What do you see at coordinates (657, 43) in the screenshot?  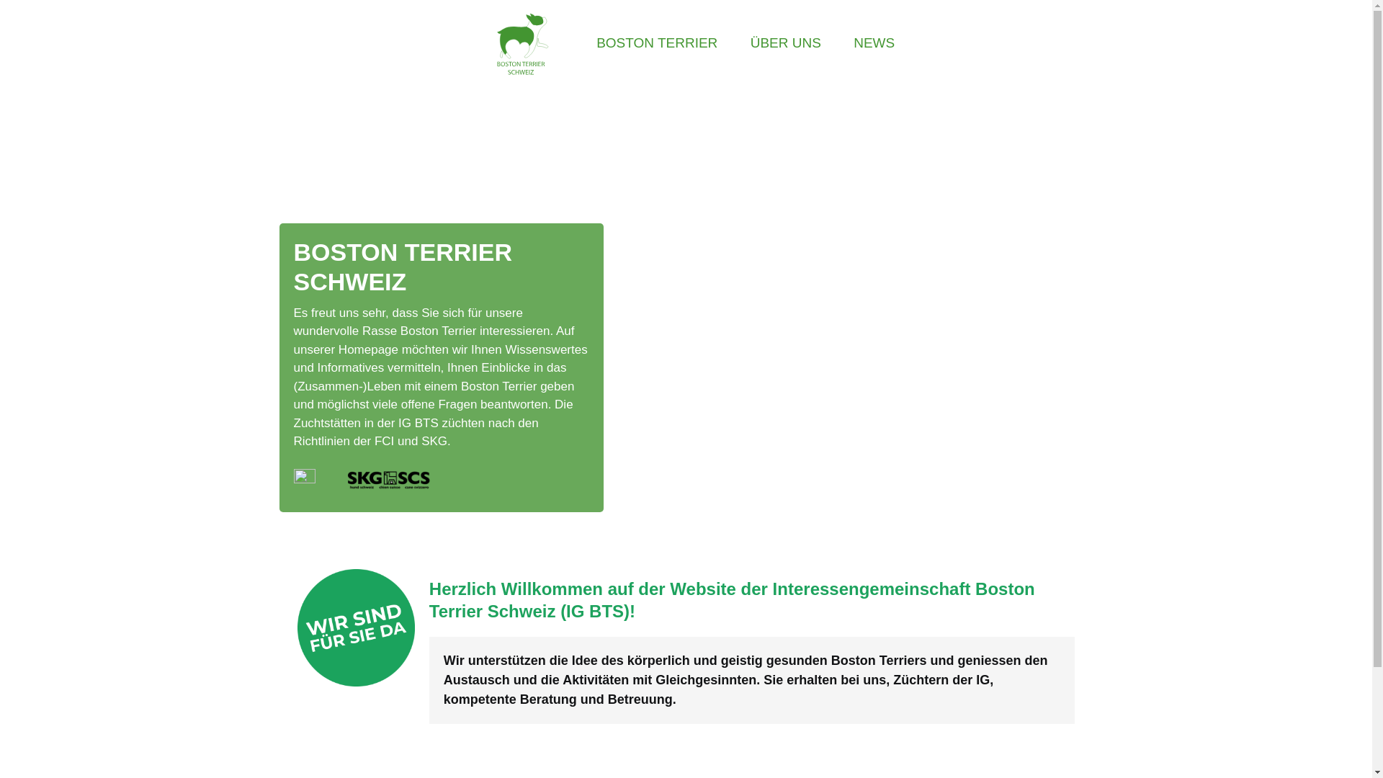 I see `BOSTON TERRIER` at bounding box center [657, 43].